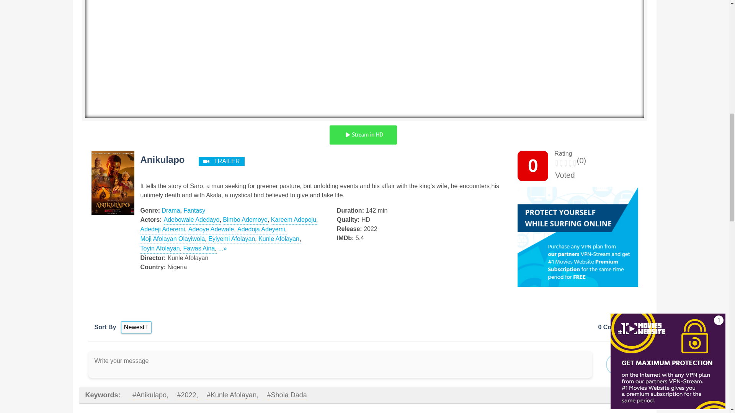 This screenshot has width=735, height=413. I want to click on Fantasy, so click(194, 210).